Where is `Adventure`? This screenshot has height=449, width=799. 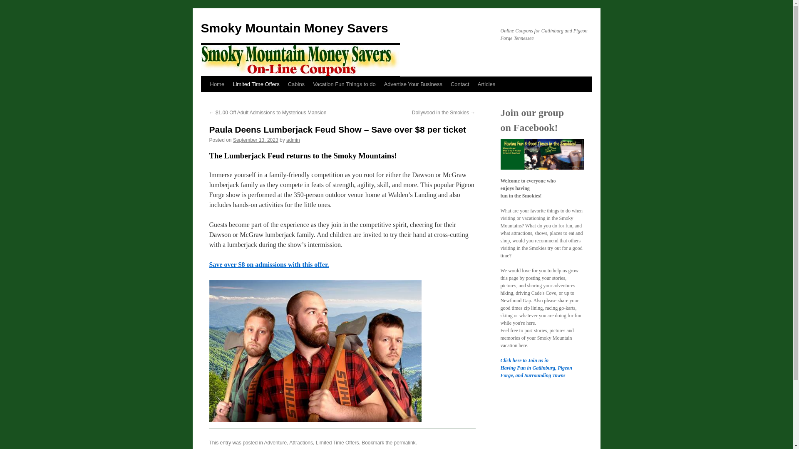 Adventure is located at coordinates (275, 443).